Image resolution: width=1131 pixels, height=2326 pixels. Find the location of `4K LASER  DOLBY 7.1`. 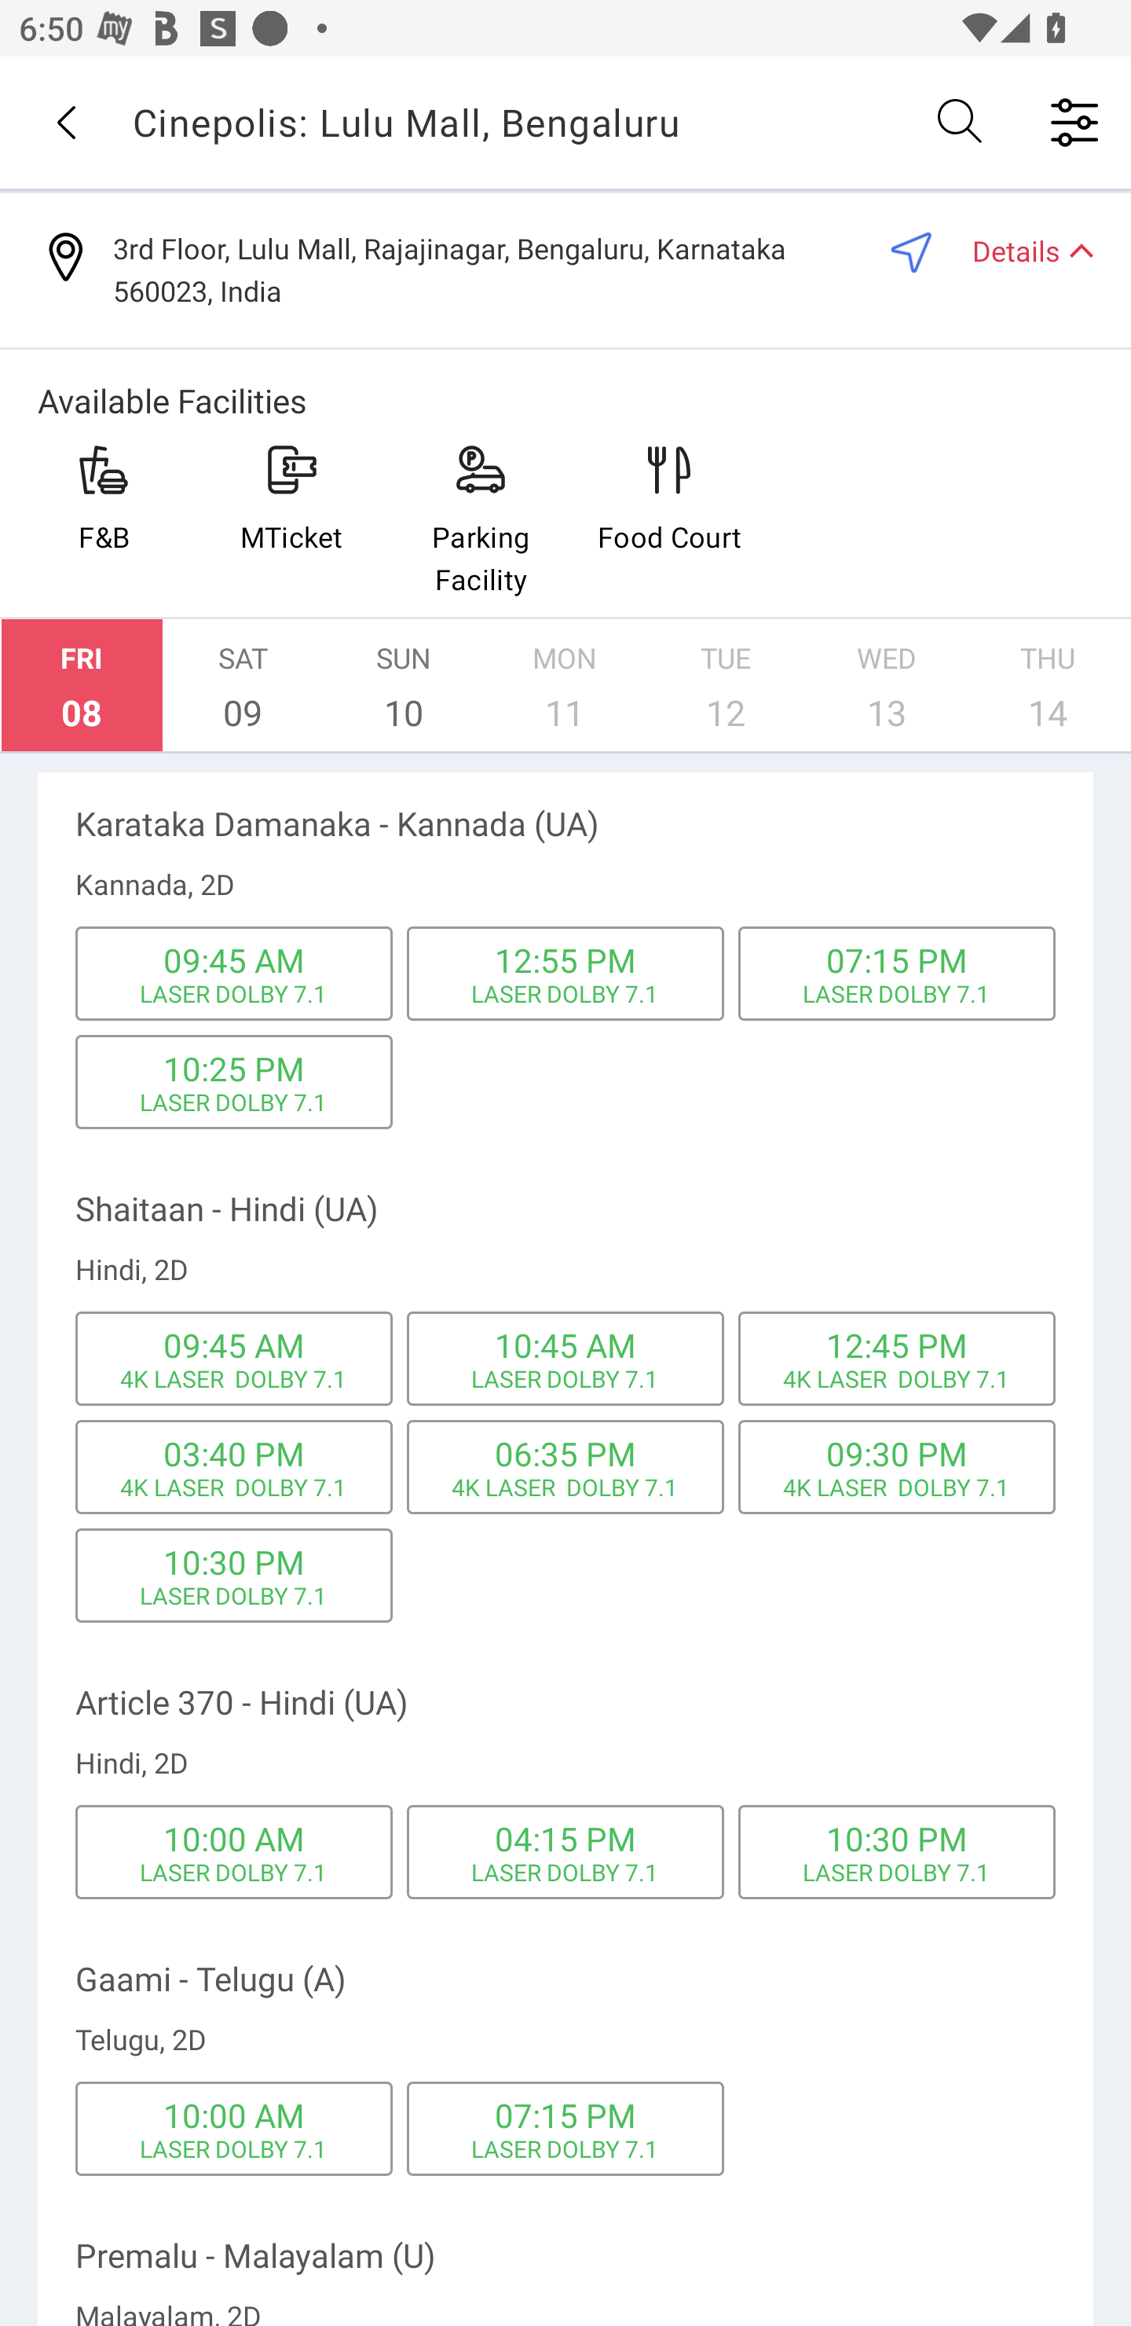

4K LASER  DOLBY 7.1 is located at coordinates (895, 1379).